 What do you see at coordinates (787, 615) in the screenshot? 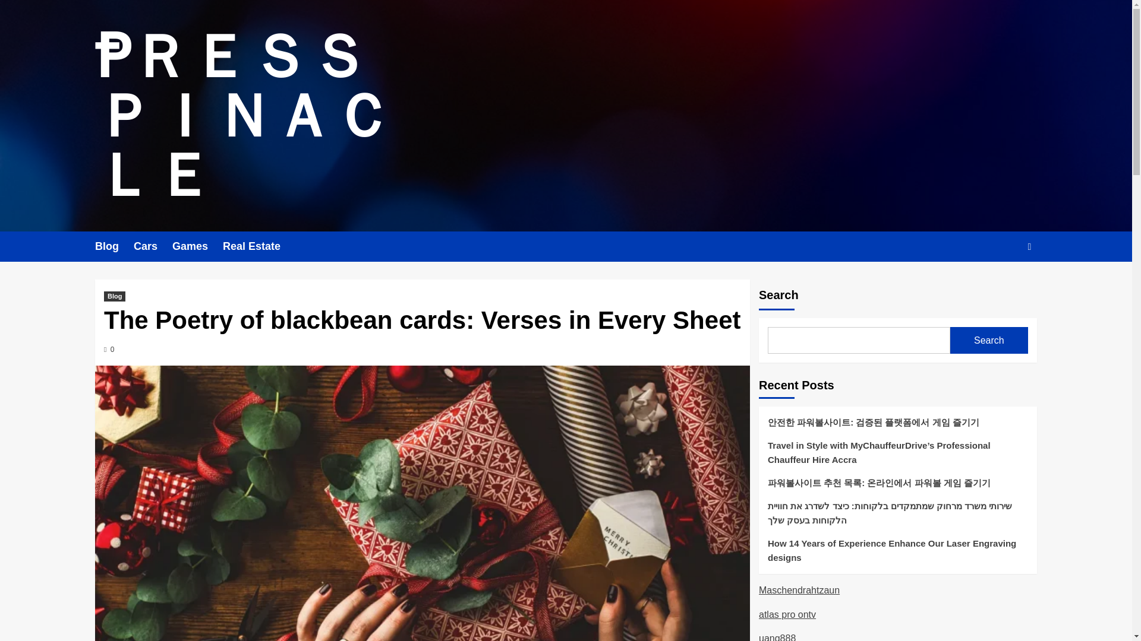
I see `atlas pro ontv` at bounding box center [787, 615].